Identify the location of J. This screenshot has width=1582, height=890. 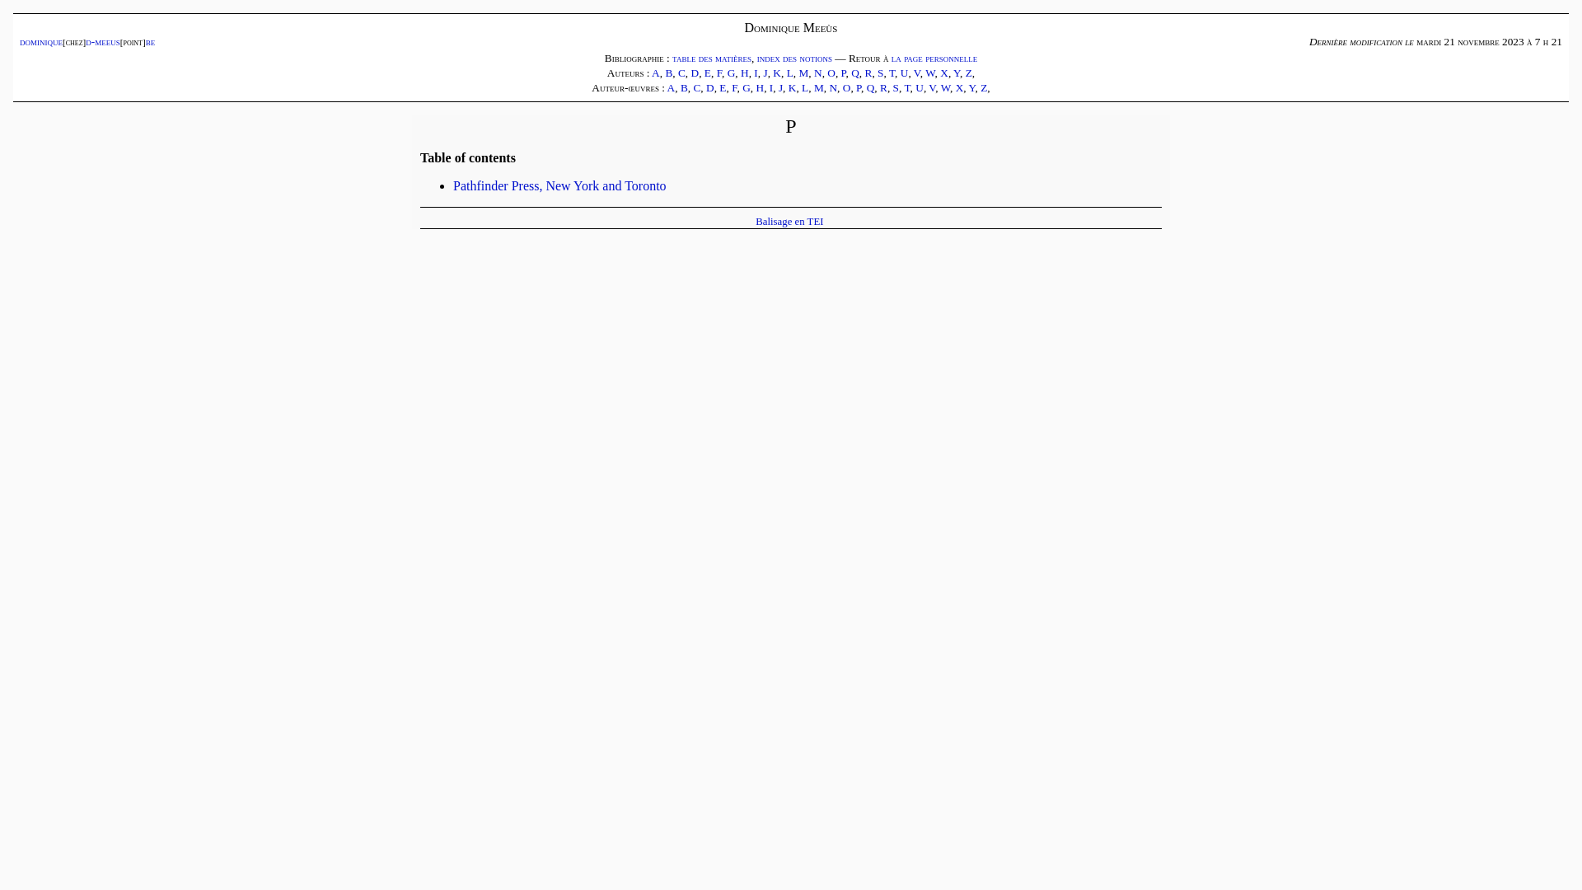
(765, 73).